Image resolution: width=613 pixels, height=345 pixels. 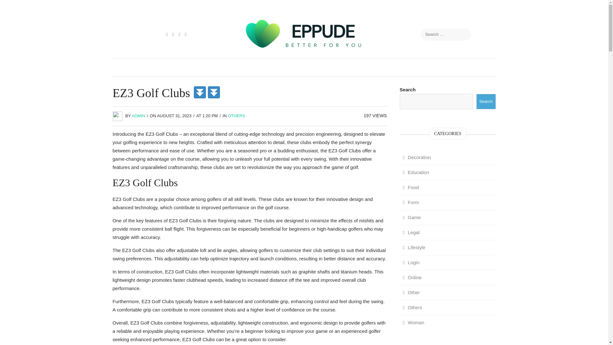 What do you see at coordinates (411, 187) in the screenshot?
I see `Food` at bounding box center [411, 187].